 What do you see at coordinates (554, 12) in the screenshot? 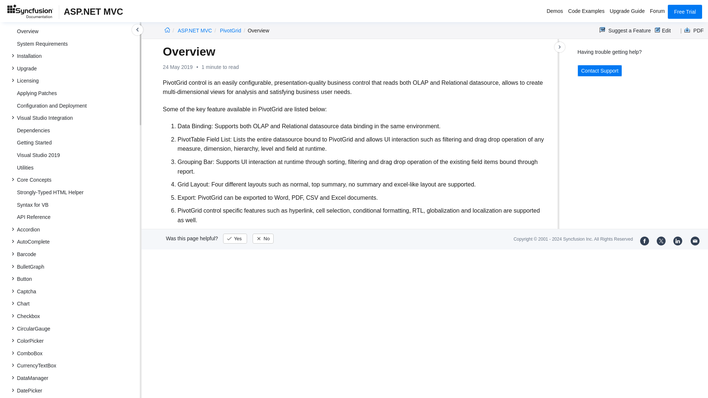
I see `Demos` at bounding box center [554, 12].